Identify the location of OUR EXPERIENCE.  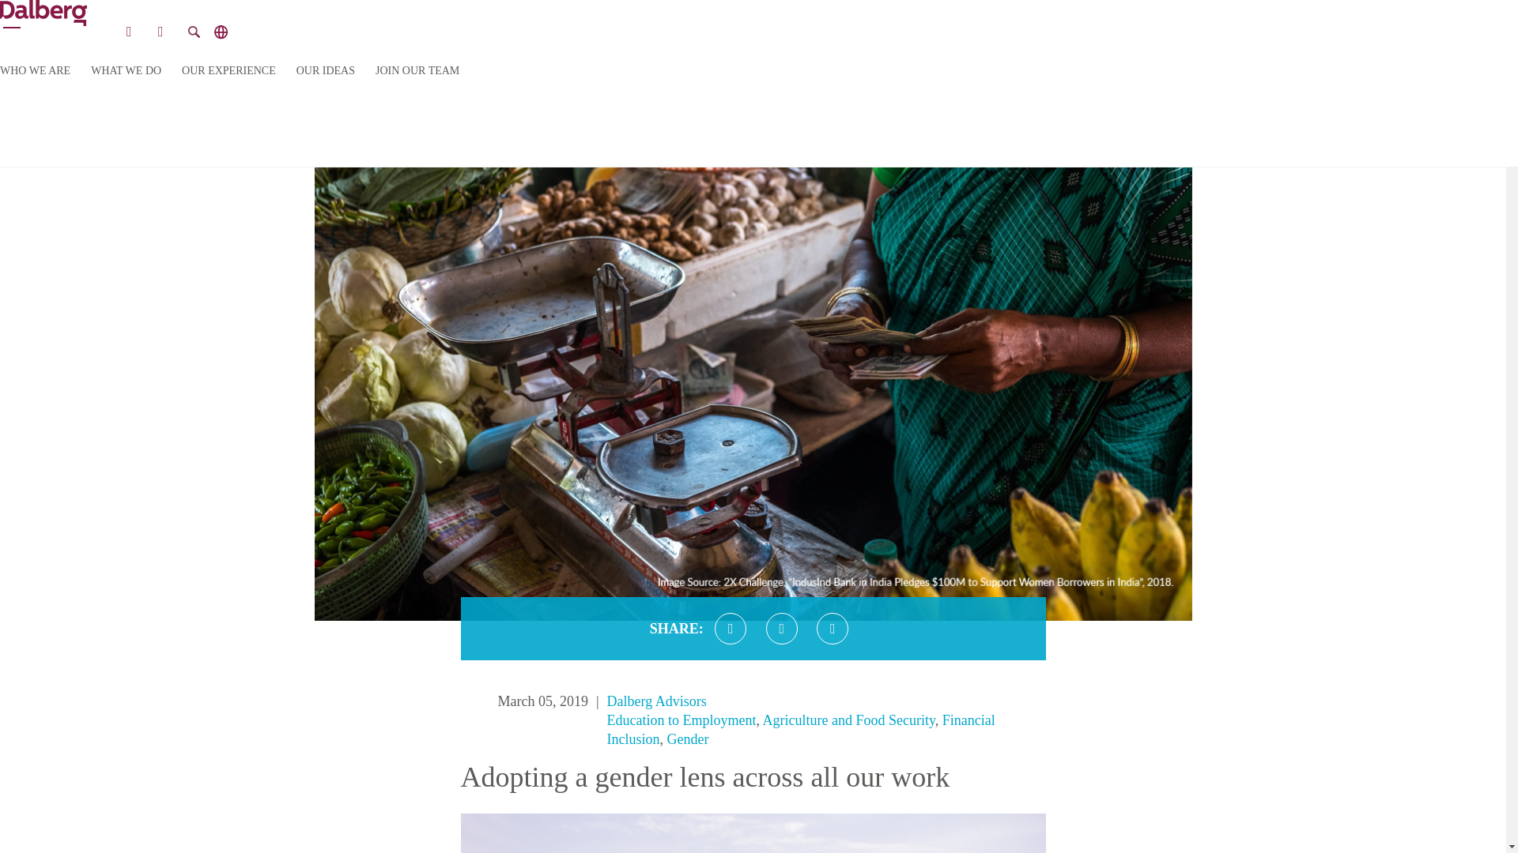
(229, 71).